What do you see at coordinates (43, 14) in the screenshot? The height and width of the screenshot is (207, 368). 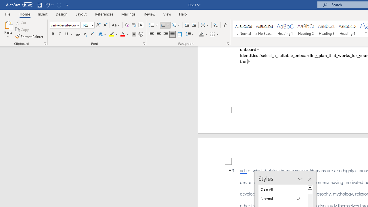 I see `Insert` at bounding box center [43, 14].